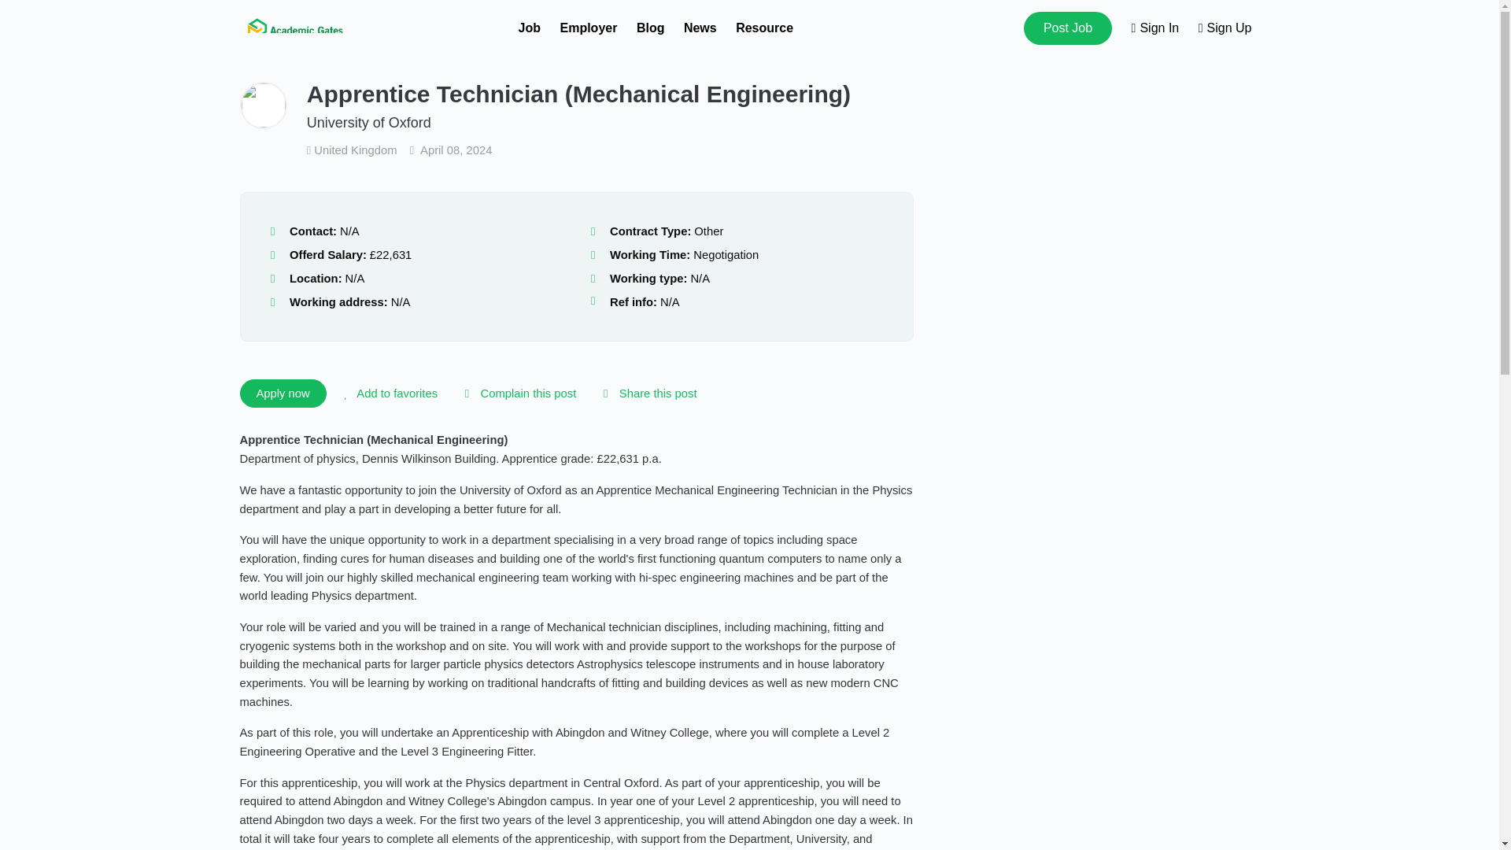  I want to click on Share this post, so click(647, 394).